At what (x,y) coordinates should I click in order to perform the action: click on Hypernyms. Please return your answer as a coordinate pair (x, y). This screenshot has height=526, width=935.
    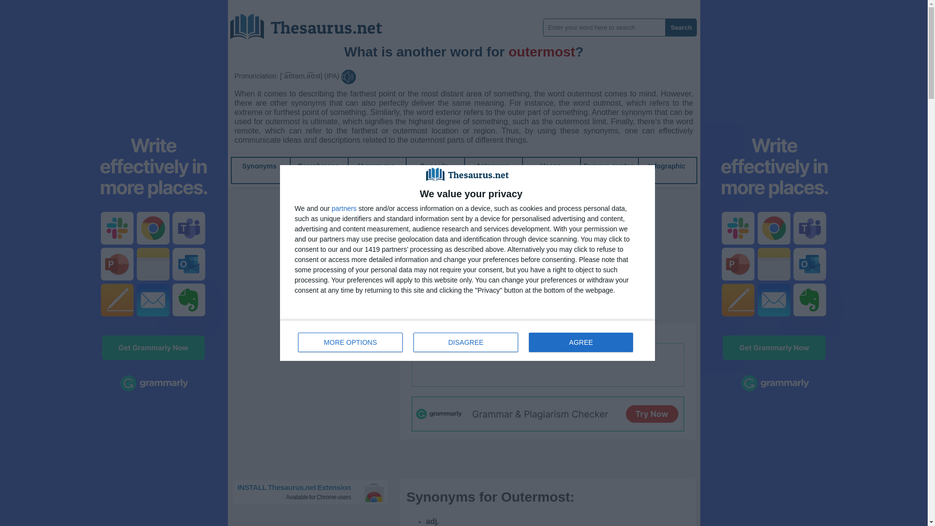
    Looking at the image, I should click on (344, 208).